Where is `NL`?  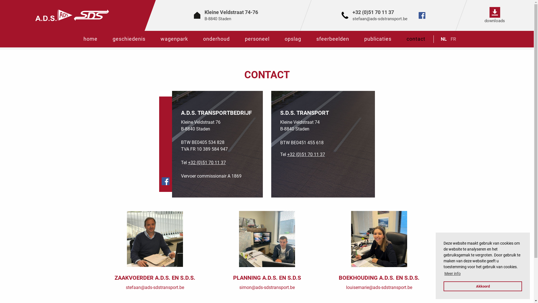 NL is located at coordinates (444, 39).